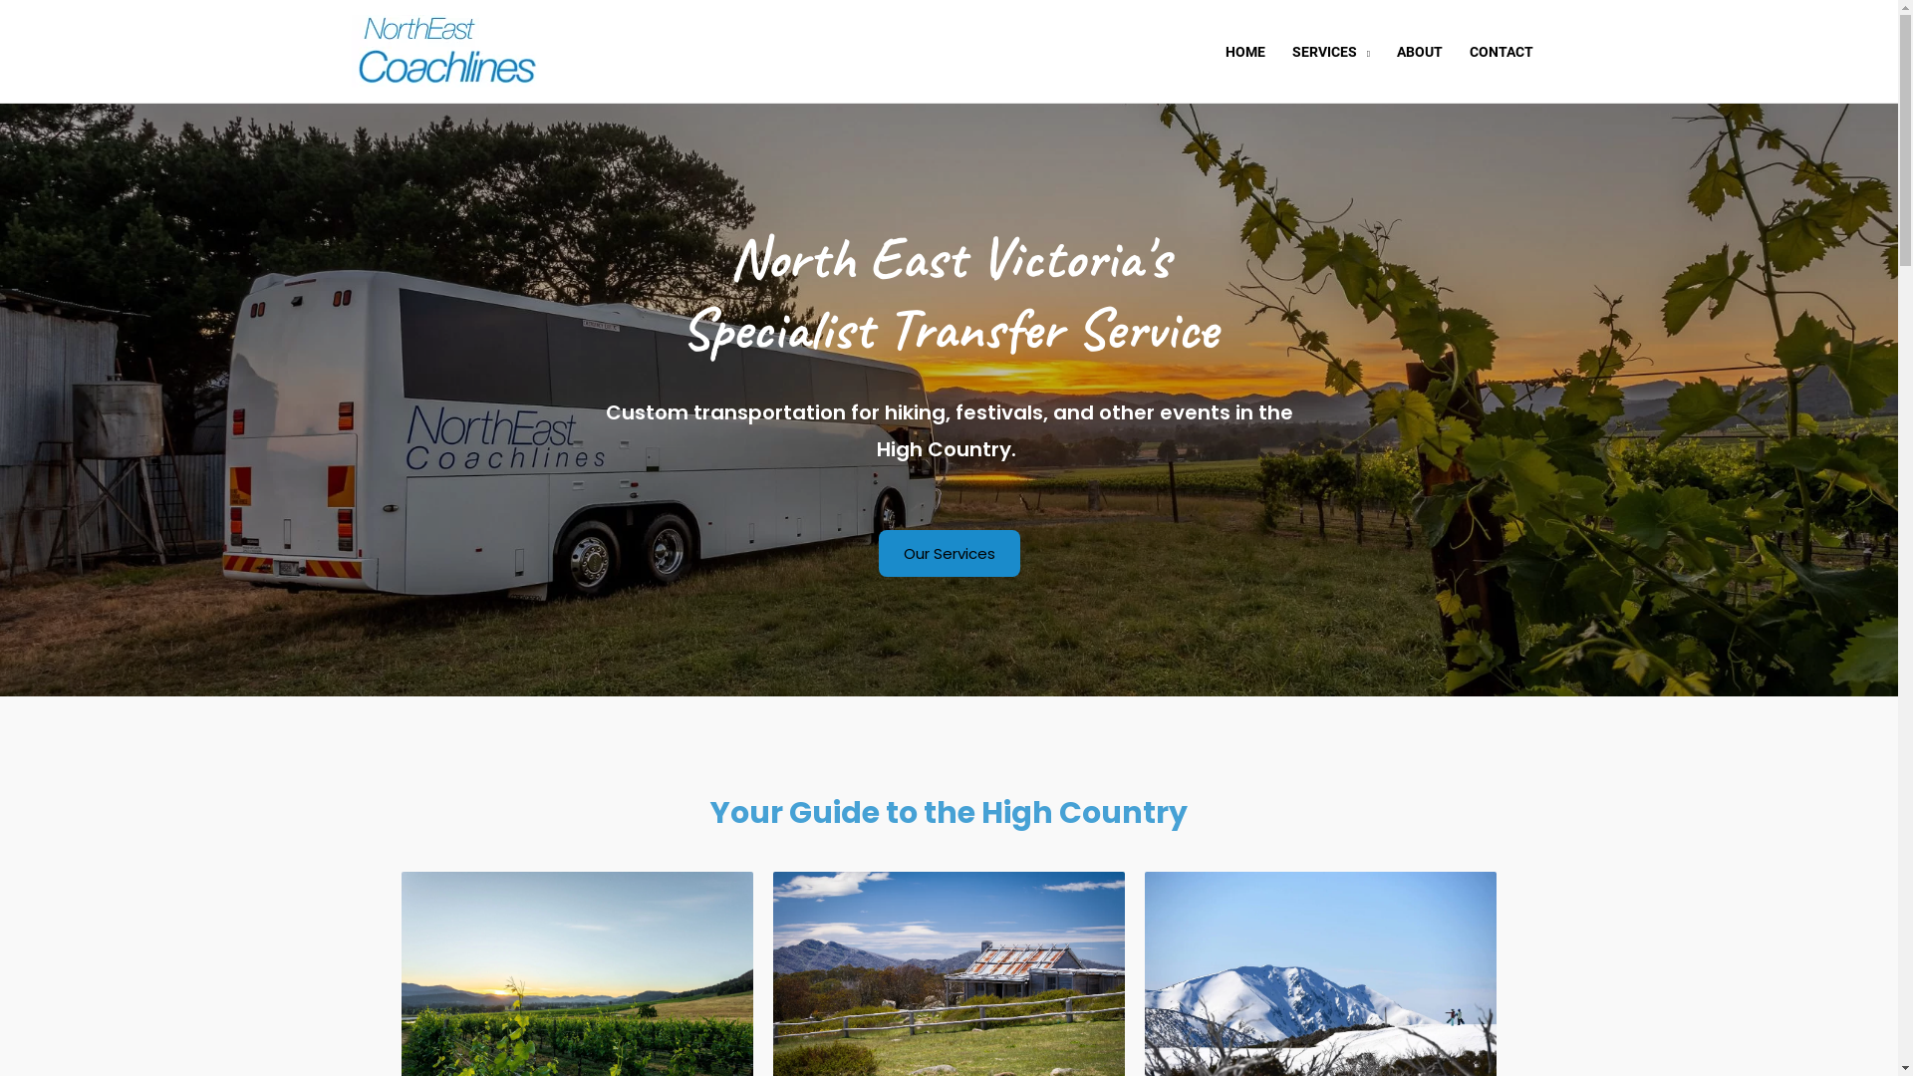  Describe the element at coordinates (950, 554) in the screenshot. I see `Our Services` at that location.